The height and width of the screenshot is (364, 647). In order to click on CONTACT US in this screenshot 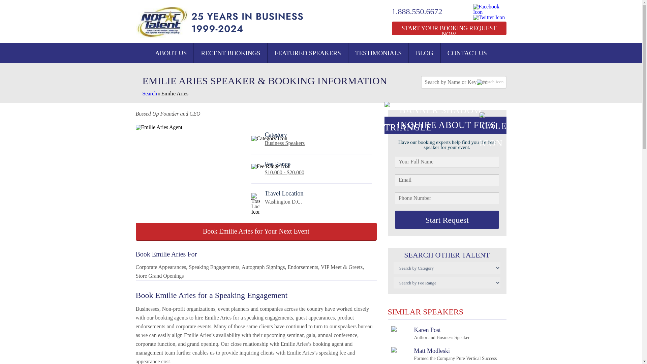, I will do `click(424, 53)`.